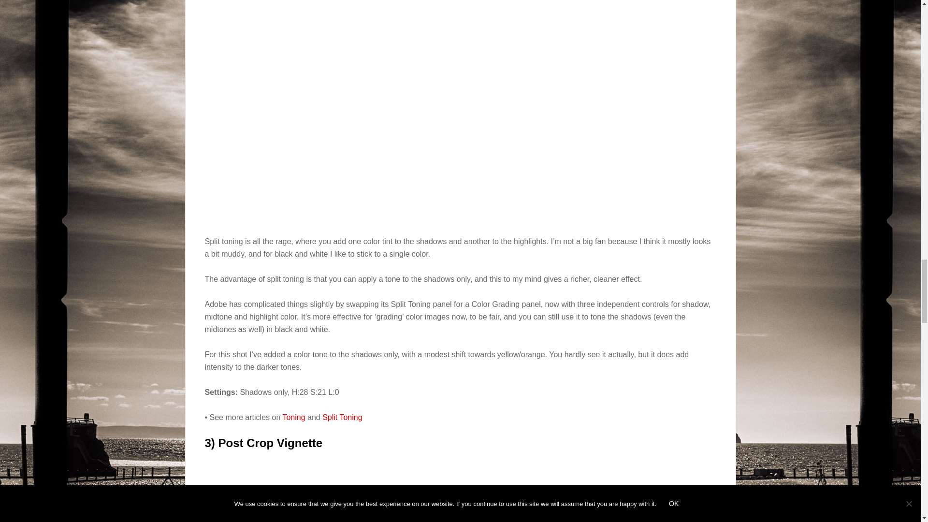 This screenshot has height=522, width=928. What do you see at coordinates (293, 417) in the screenshot?
I see `Toning` at bounding box center [293, 417].